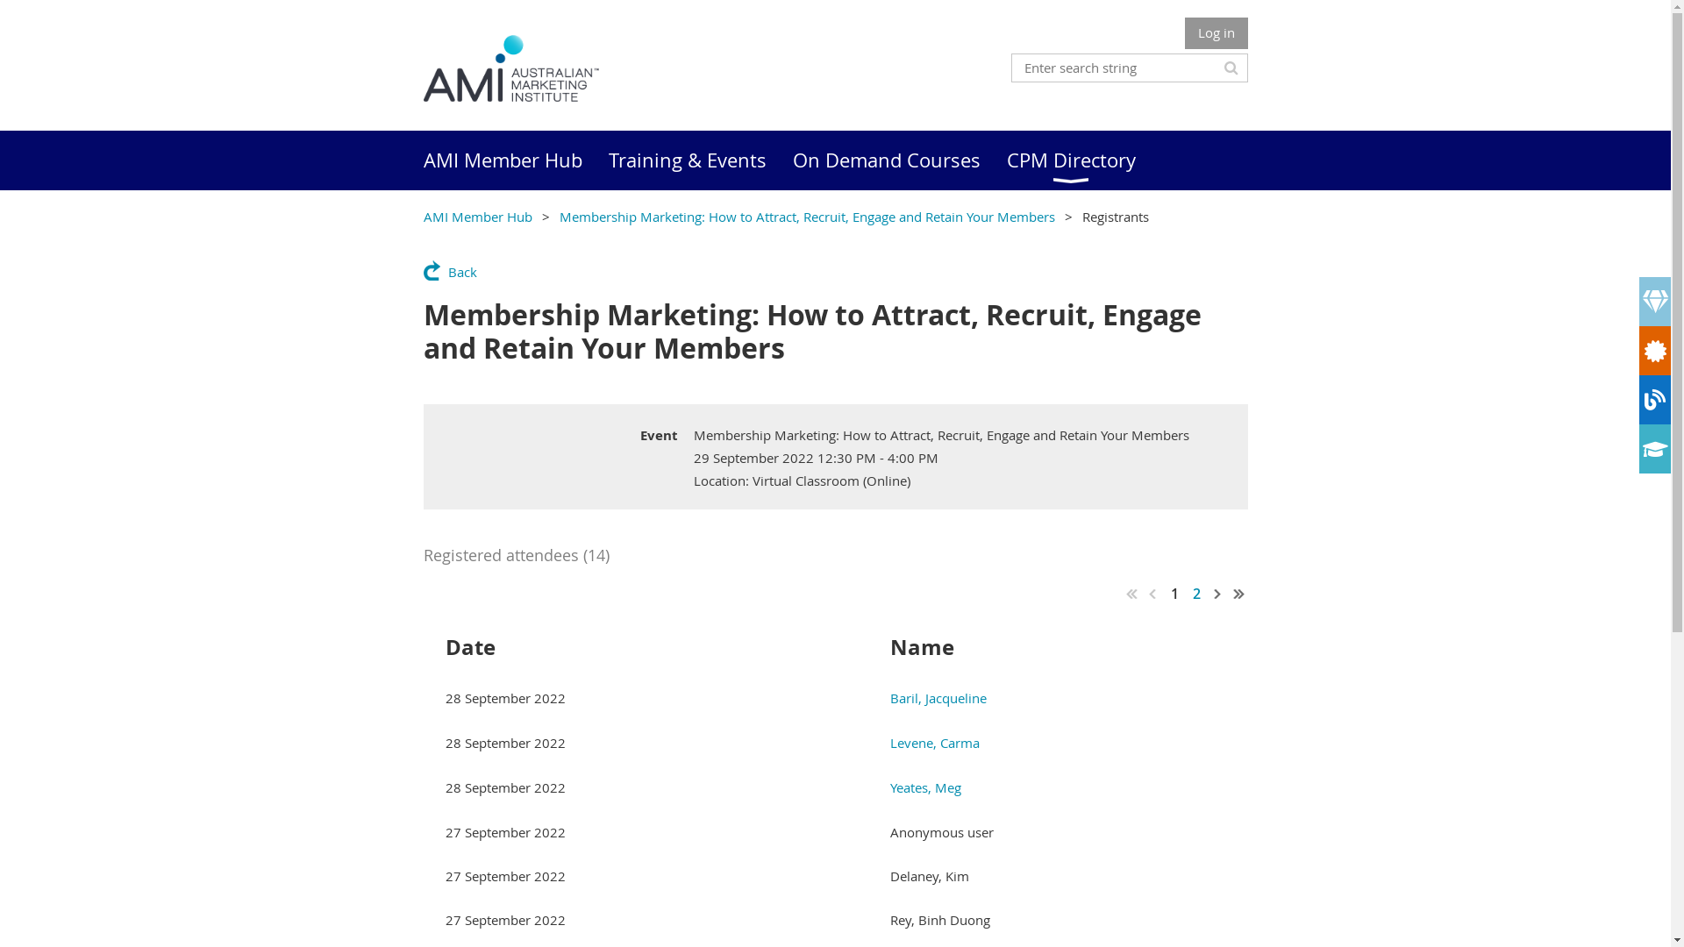  I want to click on Baril, Jacqueline, so click(938, 698).